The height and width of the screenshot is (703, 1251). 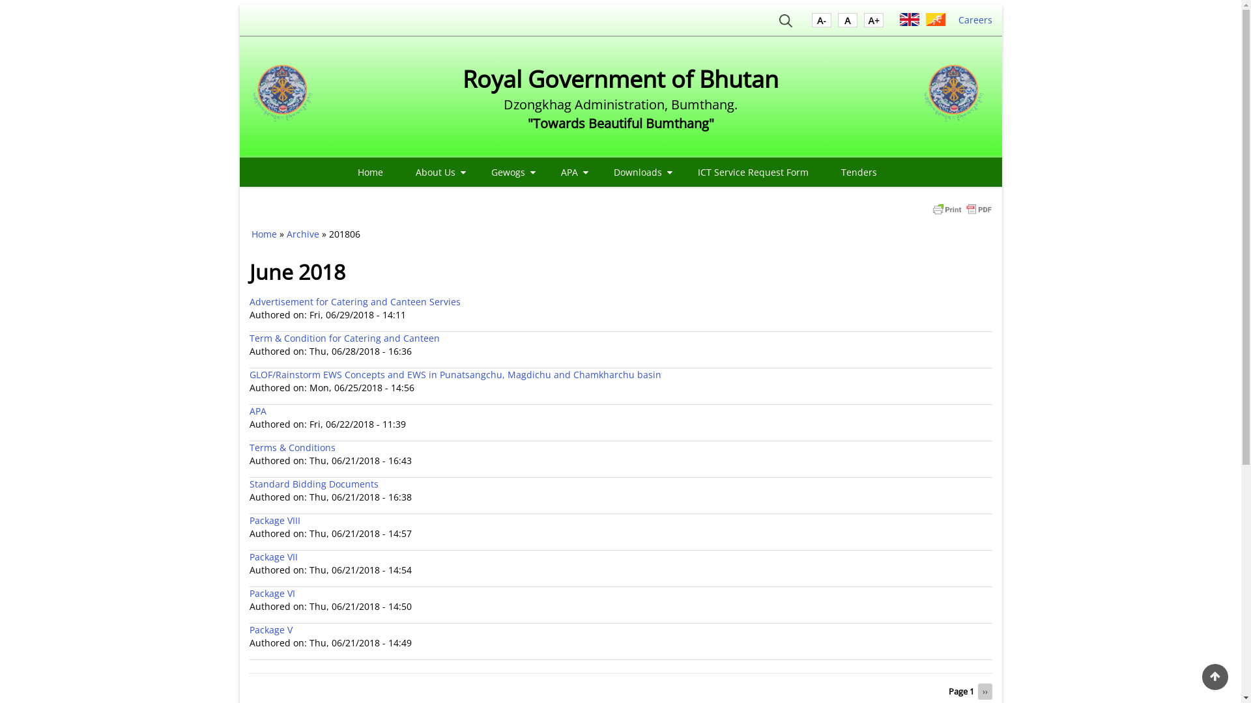 What do you see at coordinates (640, 172) in the screenshot?
I see `Downloads` at bounding box center [640, 172].